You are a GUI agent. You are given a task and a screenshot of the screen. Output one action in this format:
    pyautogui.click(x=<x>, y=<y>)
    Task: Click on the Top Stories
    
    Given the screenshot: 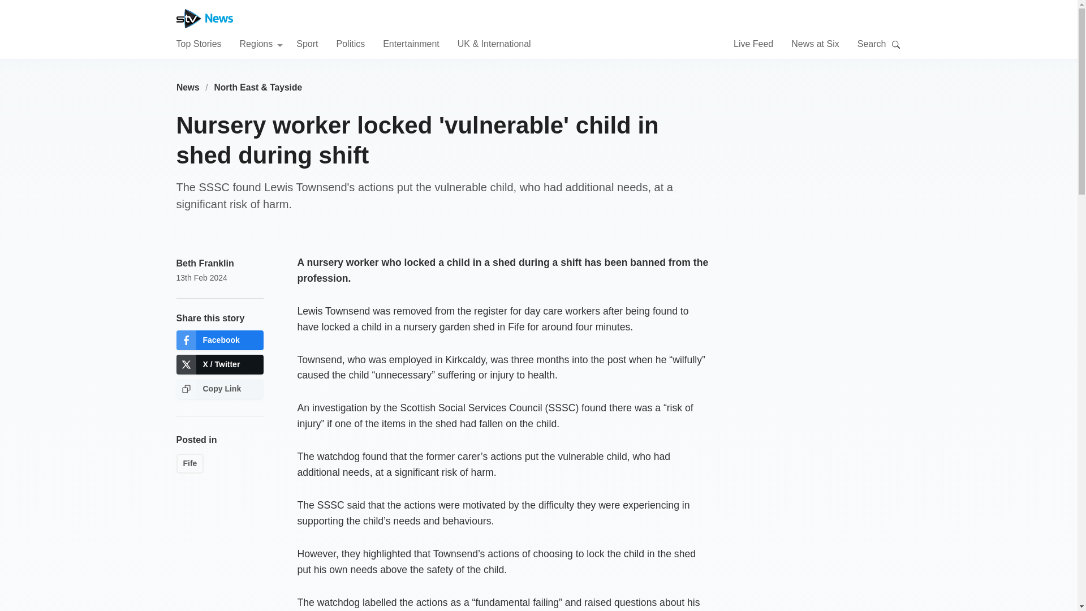 What is the action you would take?
    pyautogui.click(x=199, y=43)
    